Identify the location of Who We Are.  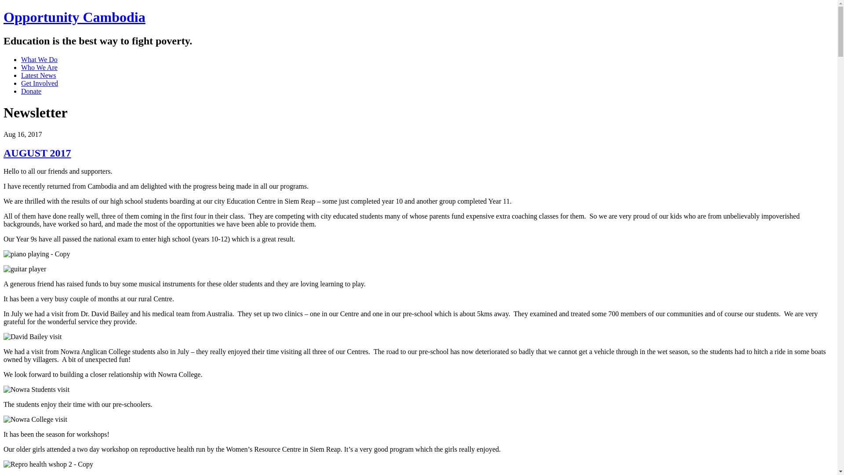
(40, 68).